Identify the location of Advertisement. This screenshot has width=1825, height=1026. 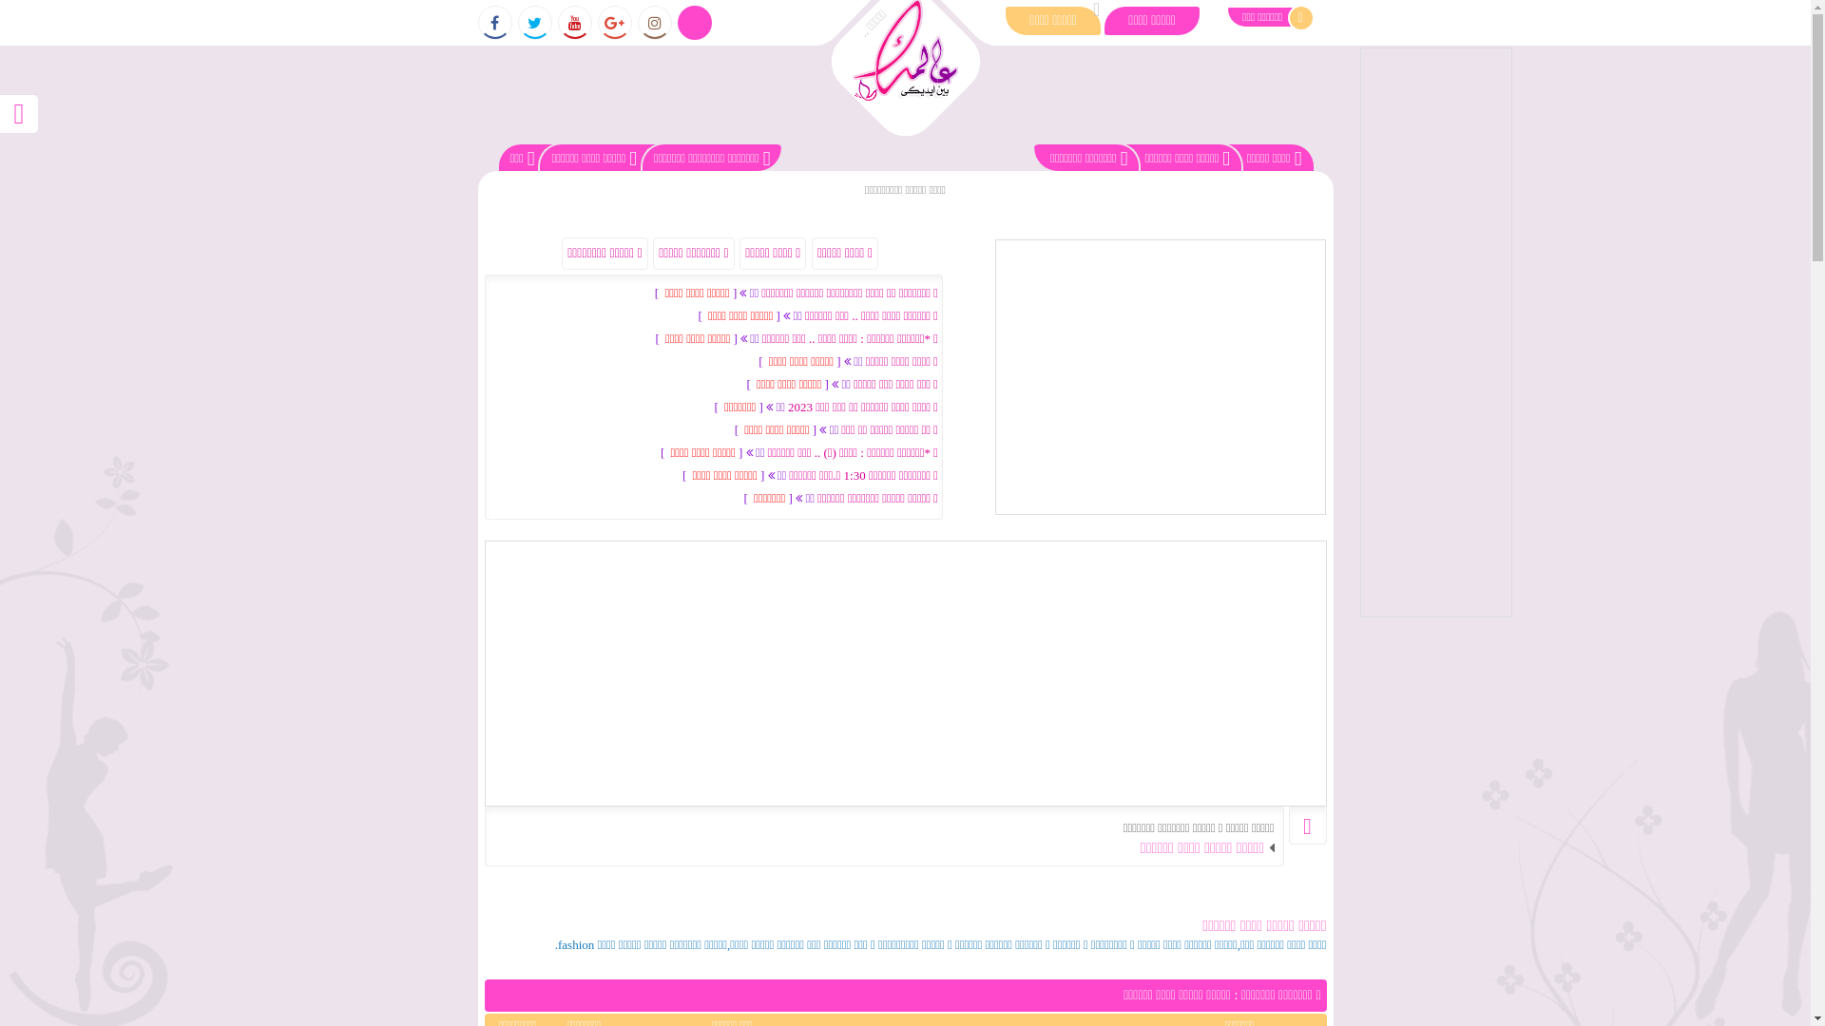
(906, 674).